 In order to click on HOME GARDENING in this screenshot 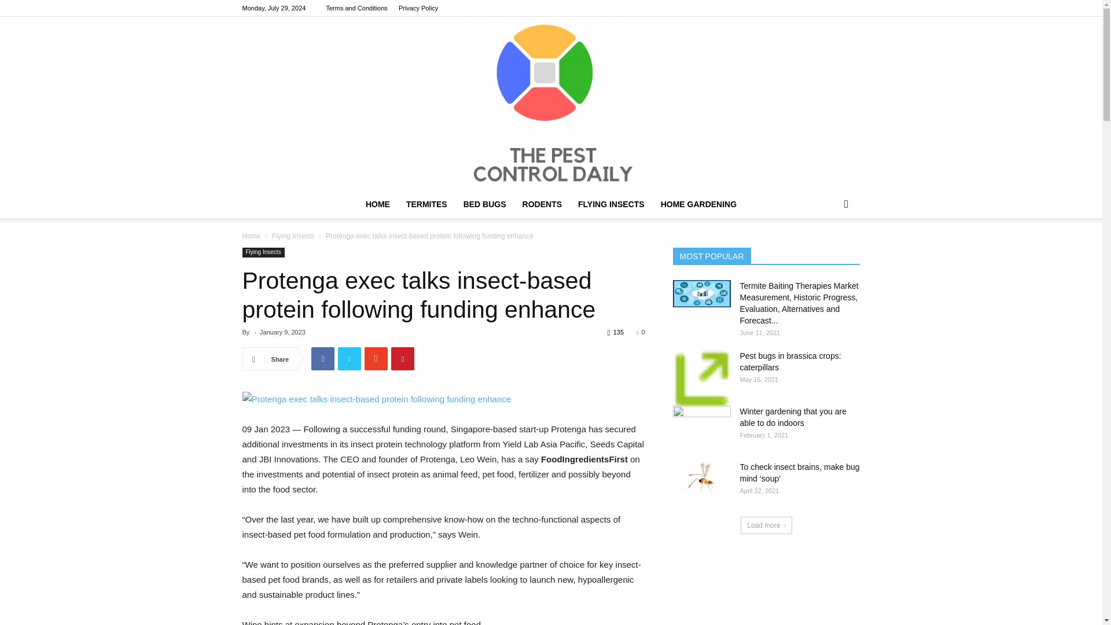, I will do `click(698, 204)`.